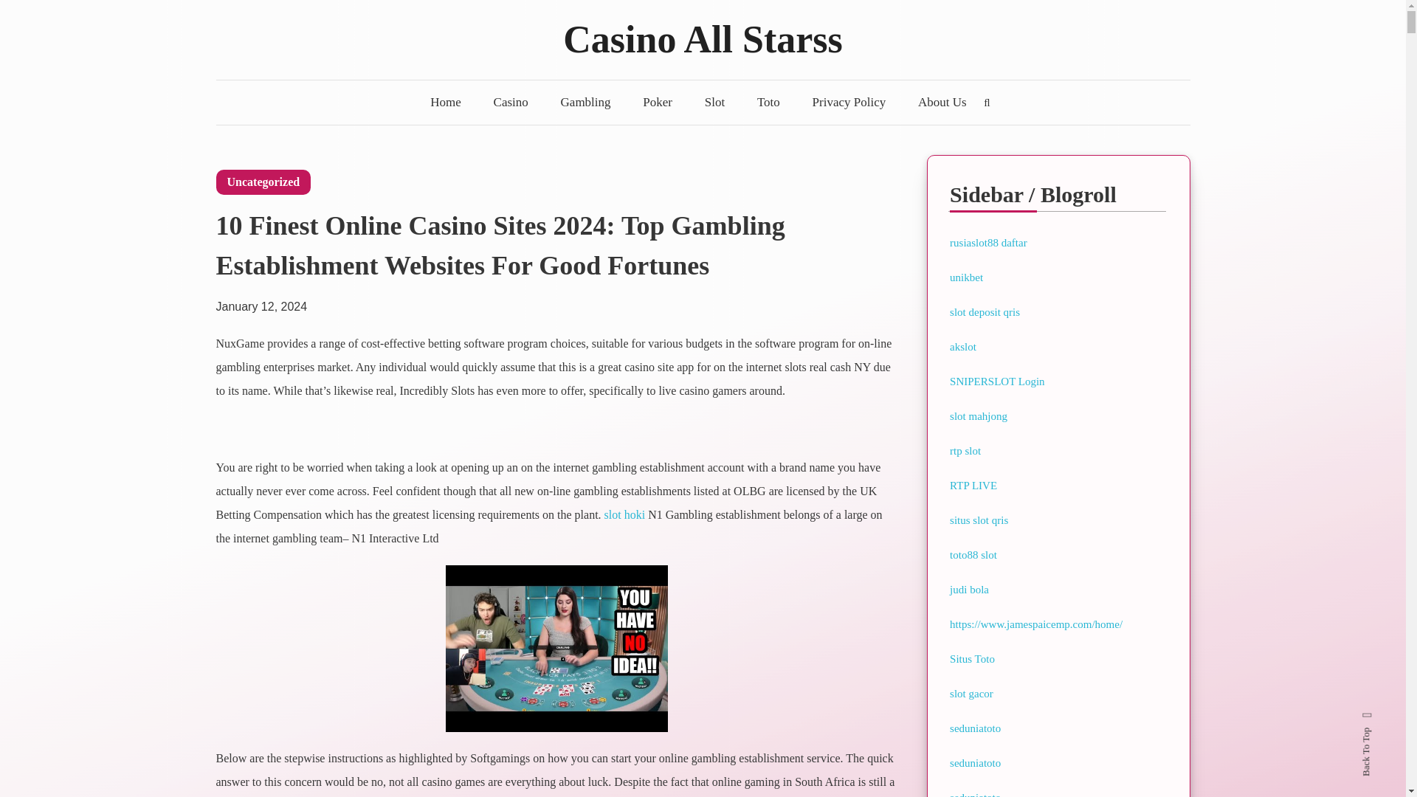 This screenshot has width=1417, height=797. Describe the element at coordinates (748, 421) in the screenshot. I see `Search` at that location.